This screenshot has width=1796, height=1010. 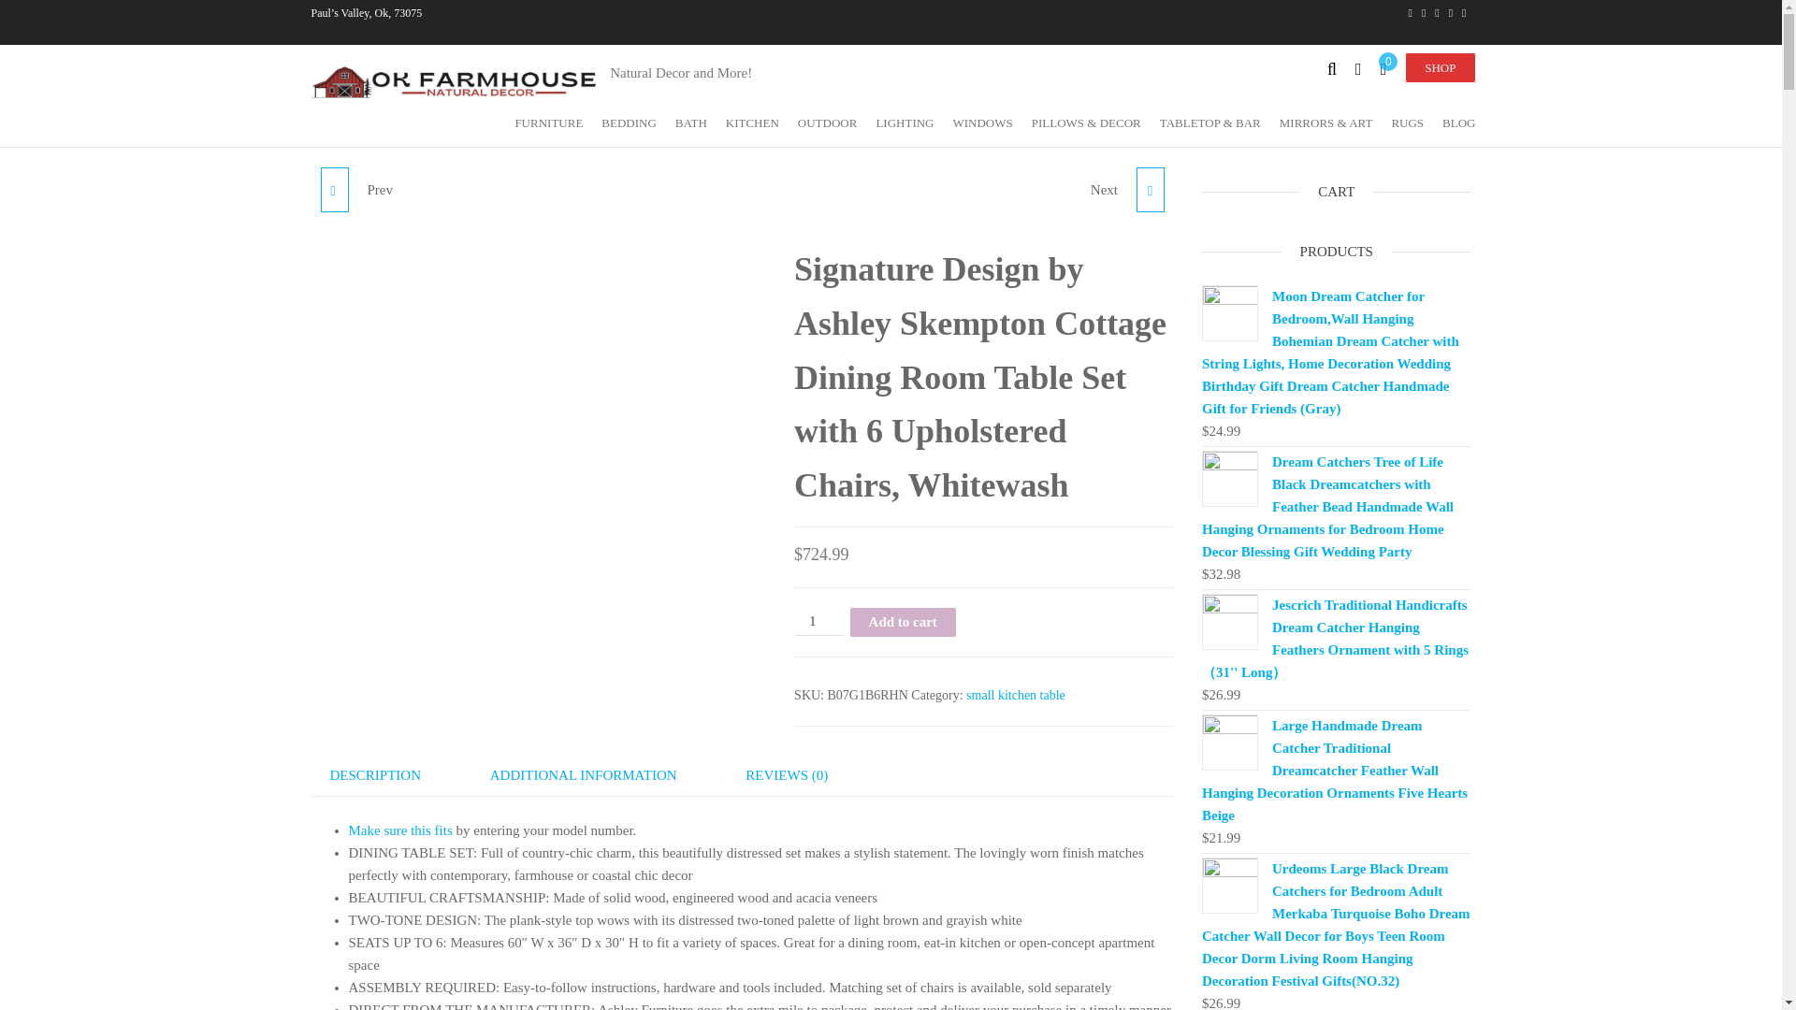 I want to click on FURNITURE, so click(x=548, y=123).